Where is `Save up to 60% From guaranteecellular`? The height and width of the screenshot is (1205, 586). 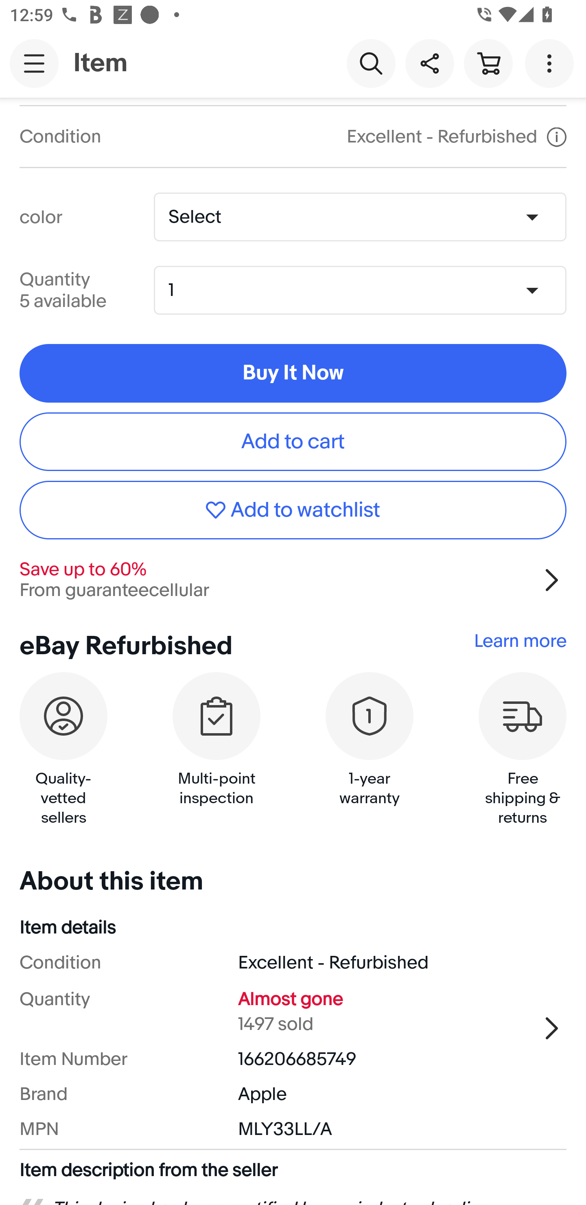
Save up to 60% From guaranteecellular is located at coordinates (293, 580).